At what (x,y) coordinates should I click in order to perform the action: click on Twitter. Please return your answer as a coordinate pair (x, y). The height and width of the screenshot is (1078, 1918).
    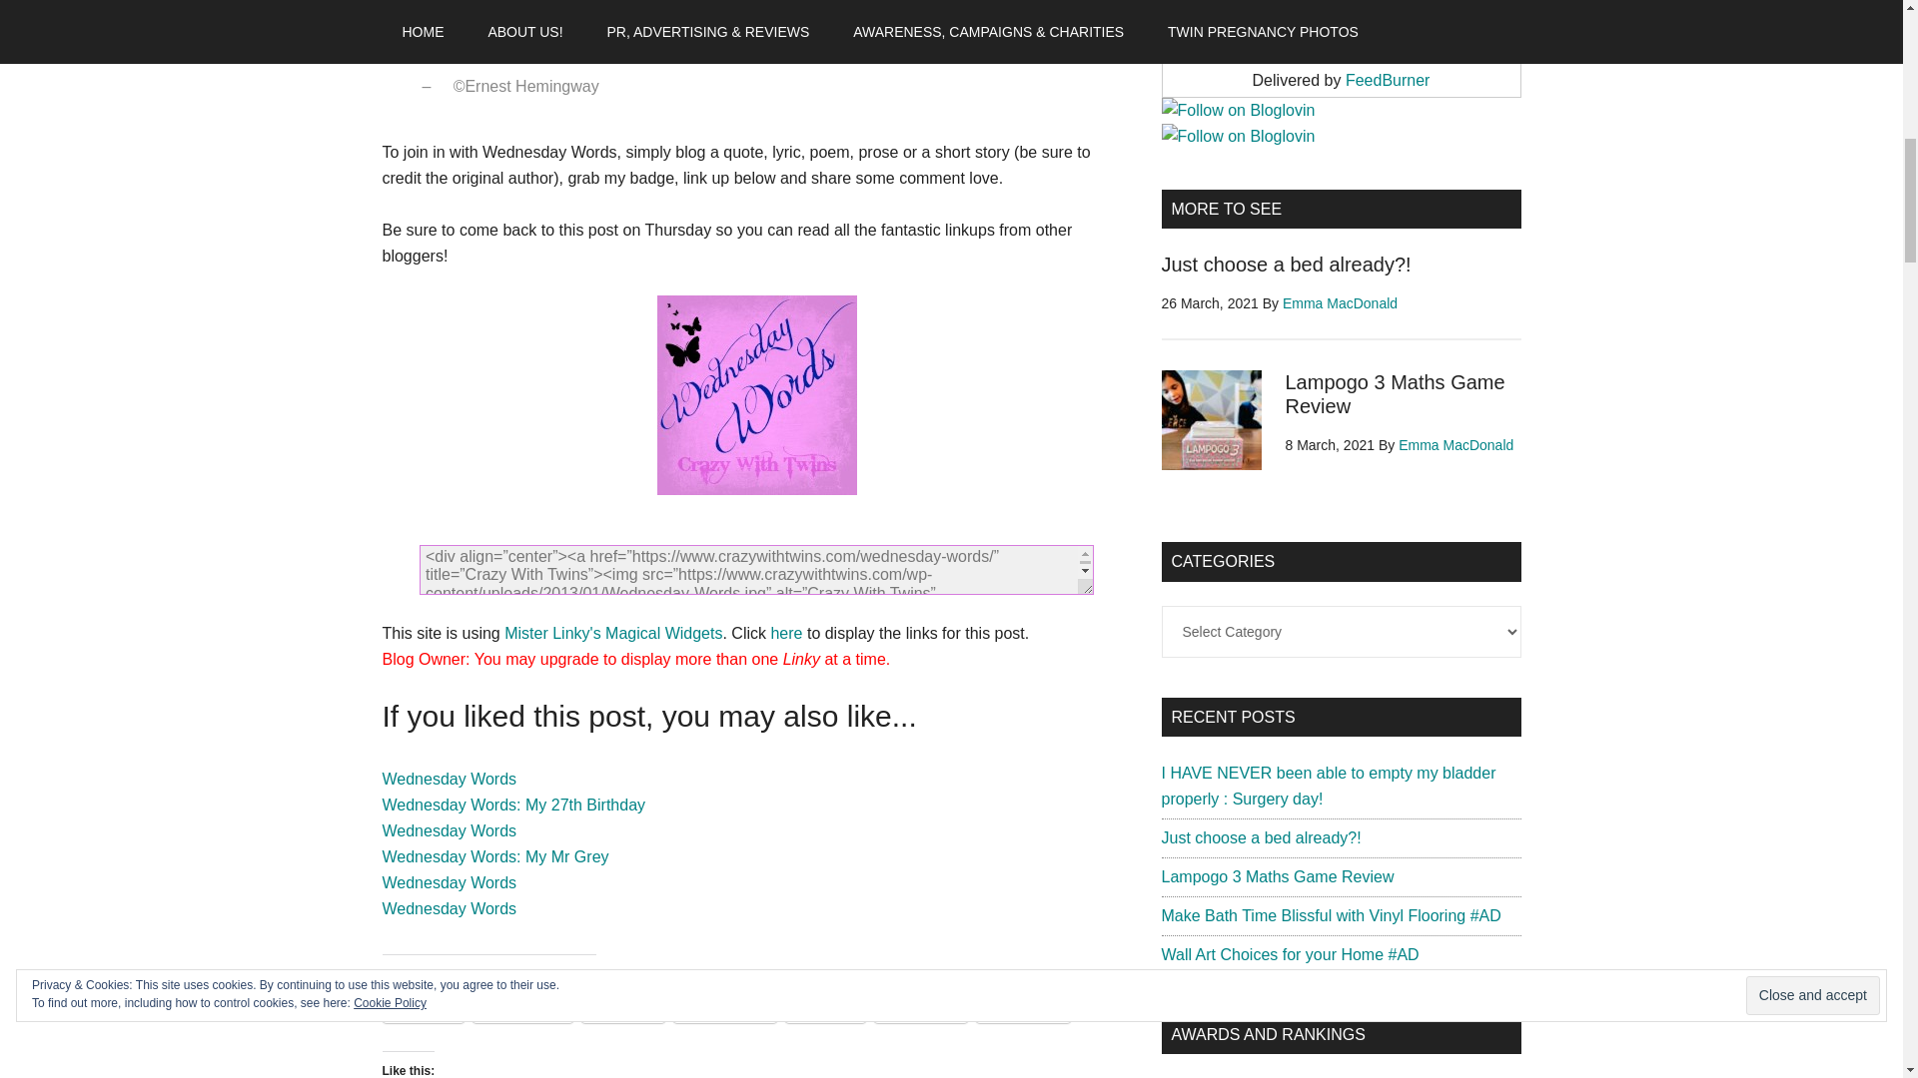
    Looking at the image, I should click on (423, 1007).